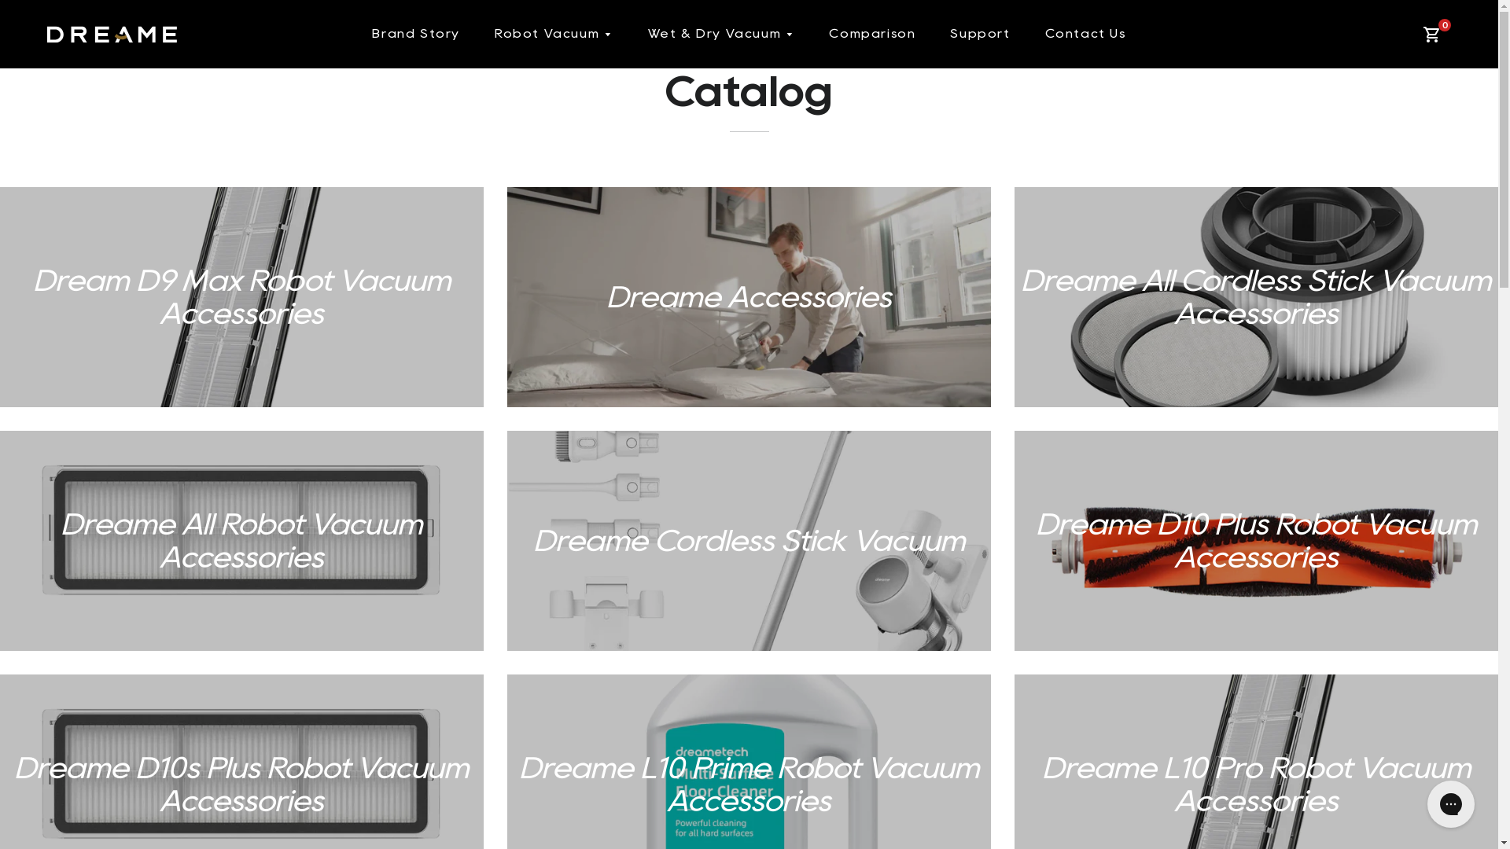 This screenshot has height=849, width=1510. Describe the element at coordinates (242, 297) in the screenshot. I see `Dream D9 Max Robot Vacuum Accessories` at that location.